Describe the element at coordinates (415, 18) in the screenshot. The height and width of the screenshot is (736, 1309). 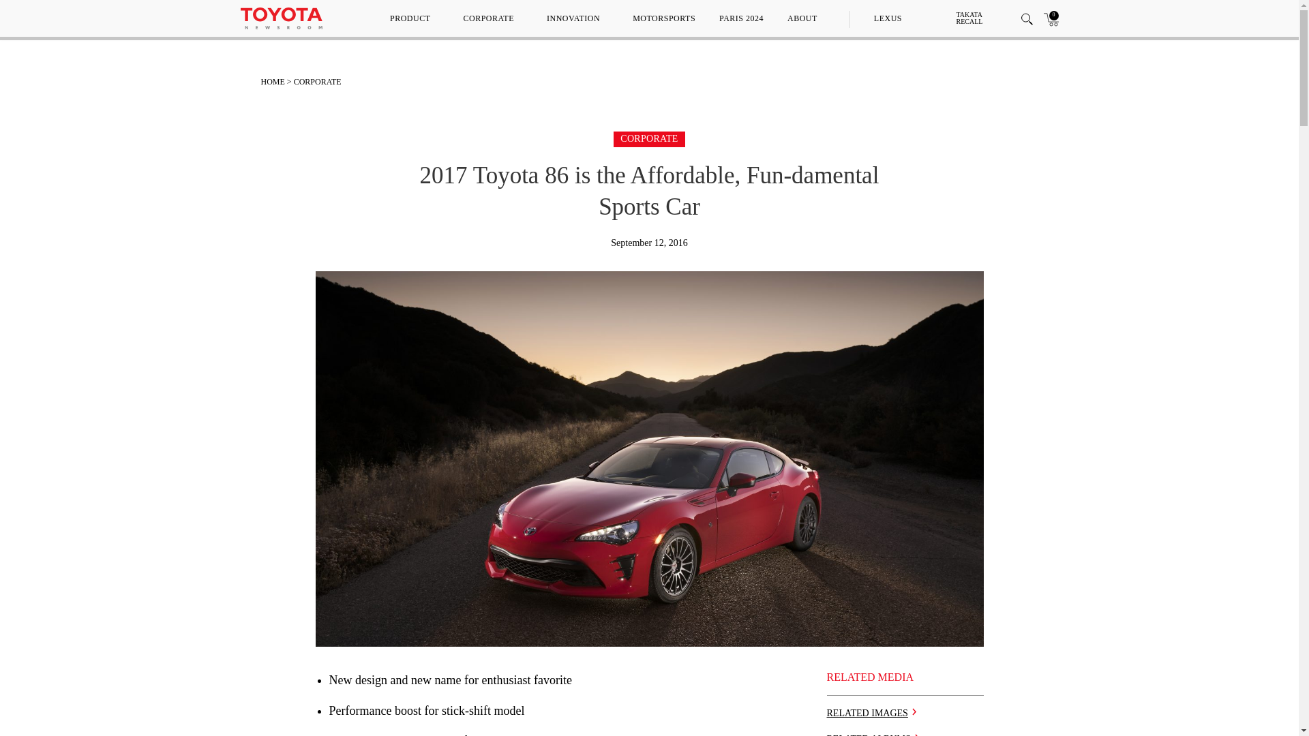
I see `PRODUCT` at that location.